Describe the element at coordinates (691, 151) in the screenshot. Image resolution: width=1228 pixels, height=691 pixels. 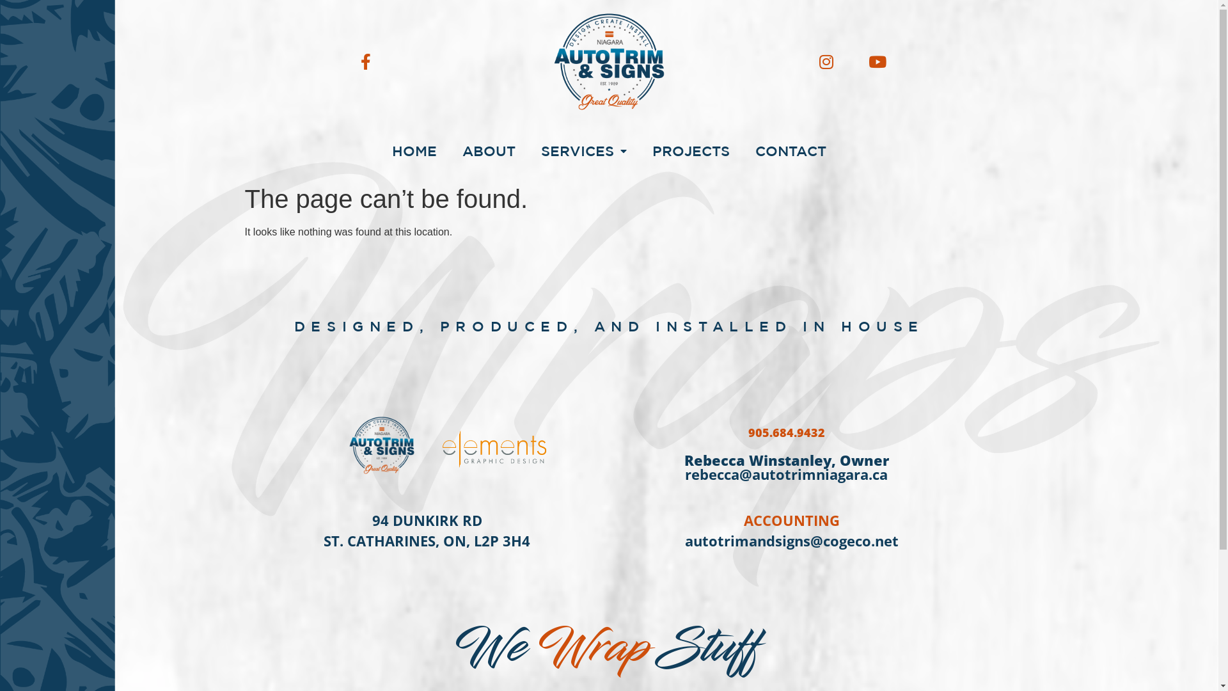
I see `PROJECTS` at that location.